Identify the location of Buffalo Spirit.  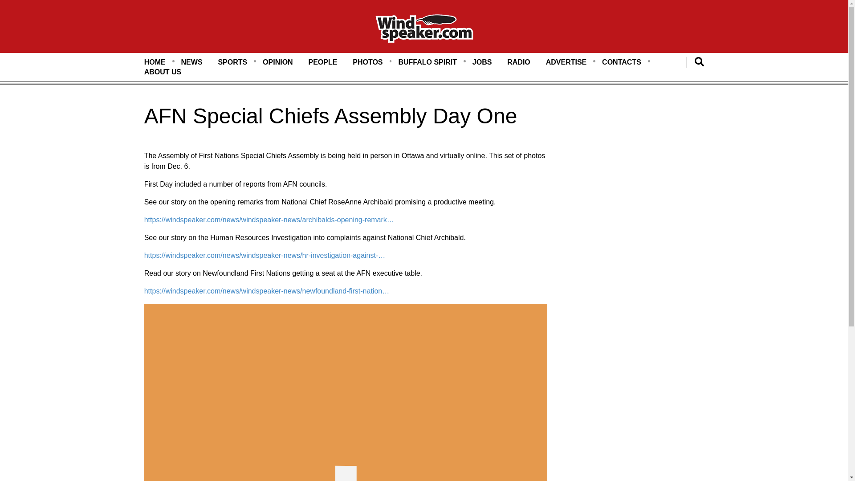
(427, 62).